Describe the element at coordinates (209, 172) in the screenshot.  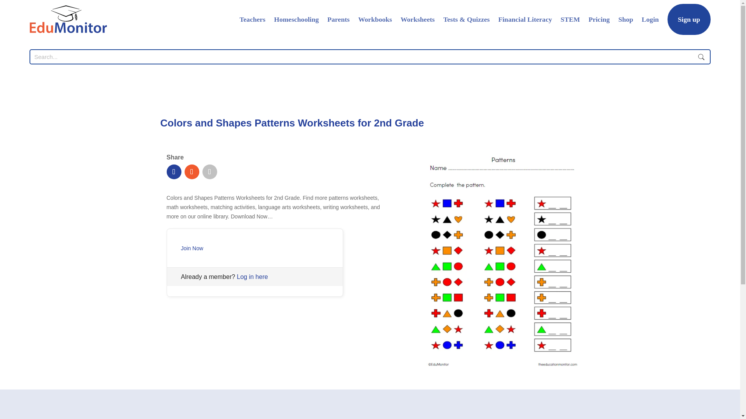
I see `Follow on Pinterest` at that location.